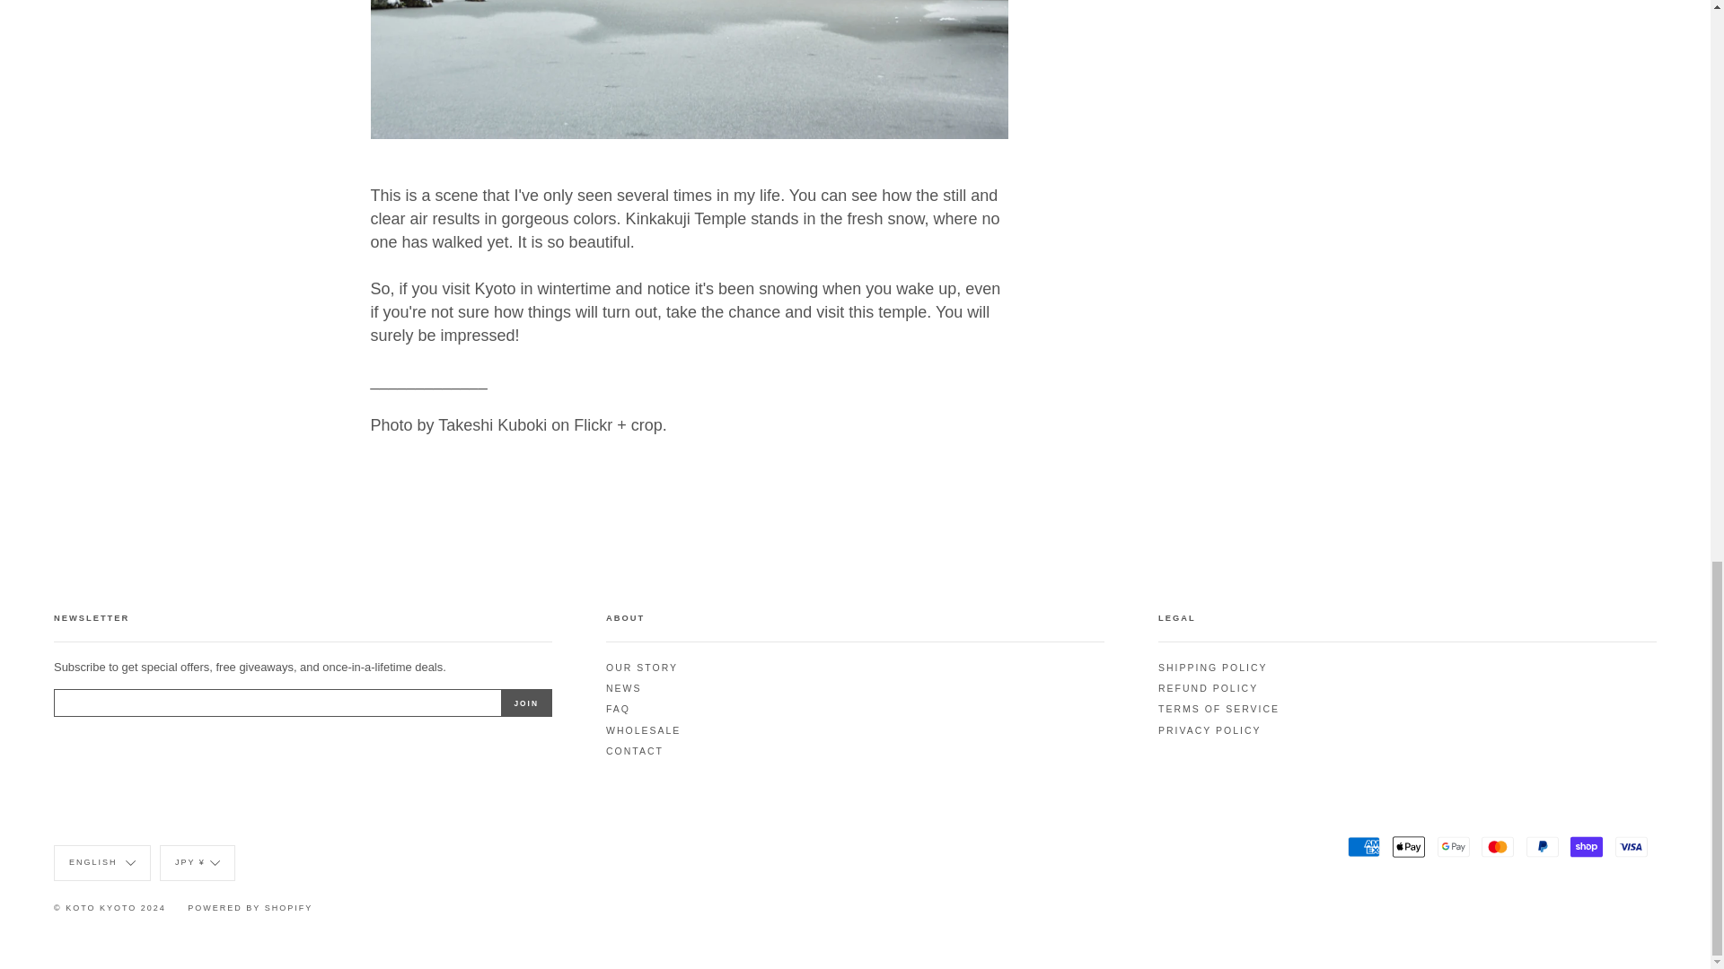  Describe the element at coordinates (1587, 847) in the screenshot. I see `Shop Pay` at that location.